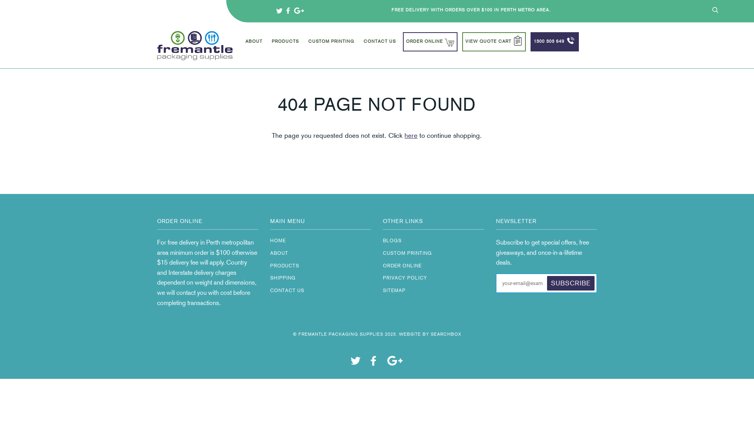 The height and width of the screenshot is (424, 754). What do you see at coordinates (392, 241) in the screenshot?
I see `BLOGS` at bounding box center [392, 241].